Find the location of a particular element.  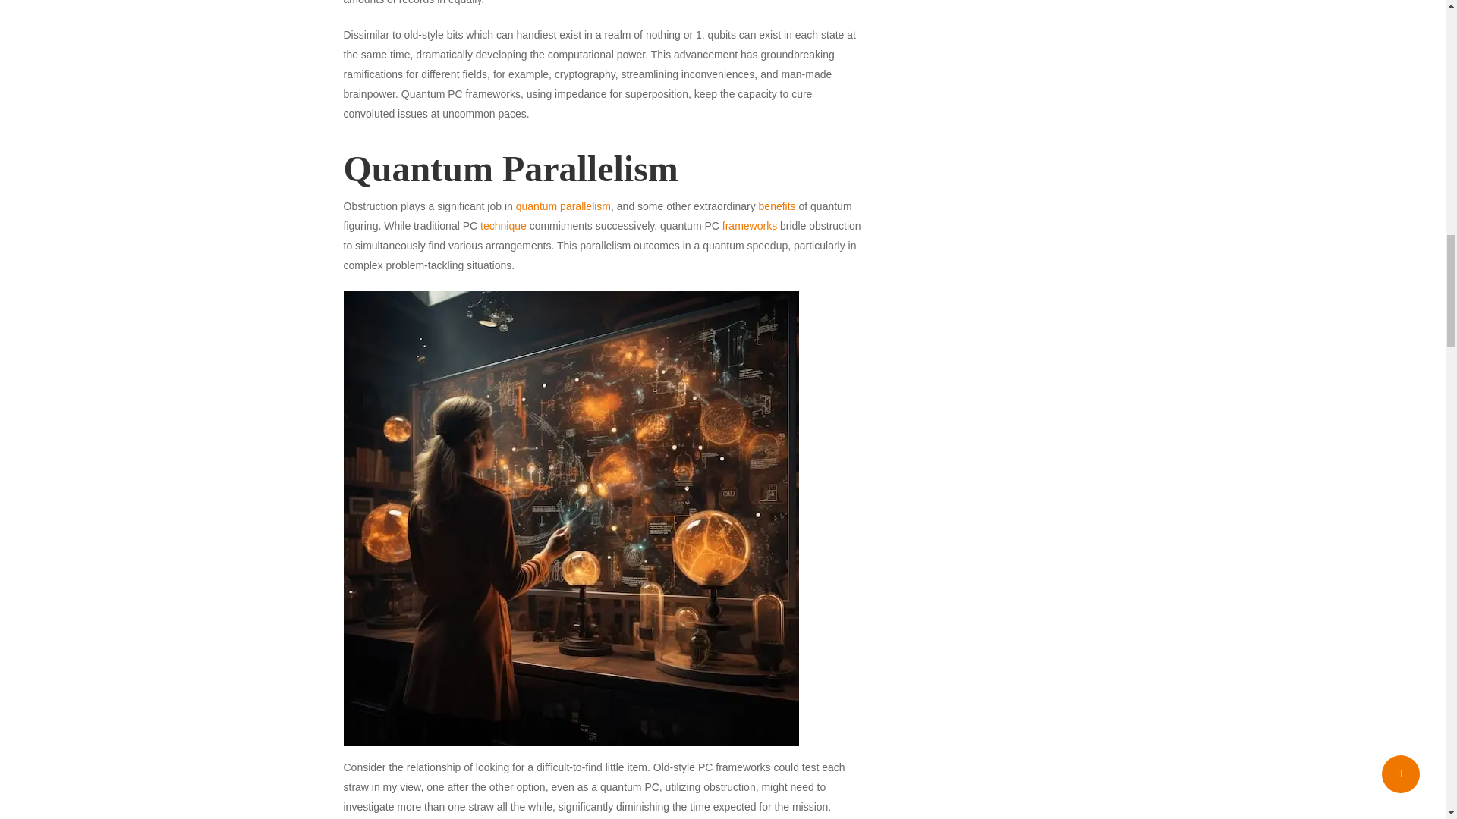

quantum parallelism is located at coordinates (563, 206).